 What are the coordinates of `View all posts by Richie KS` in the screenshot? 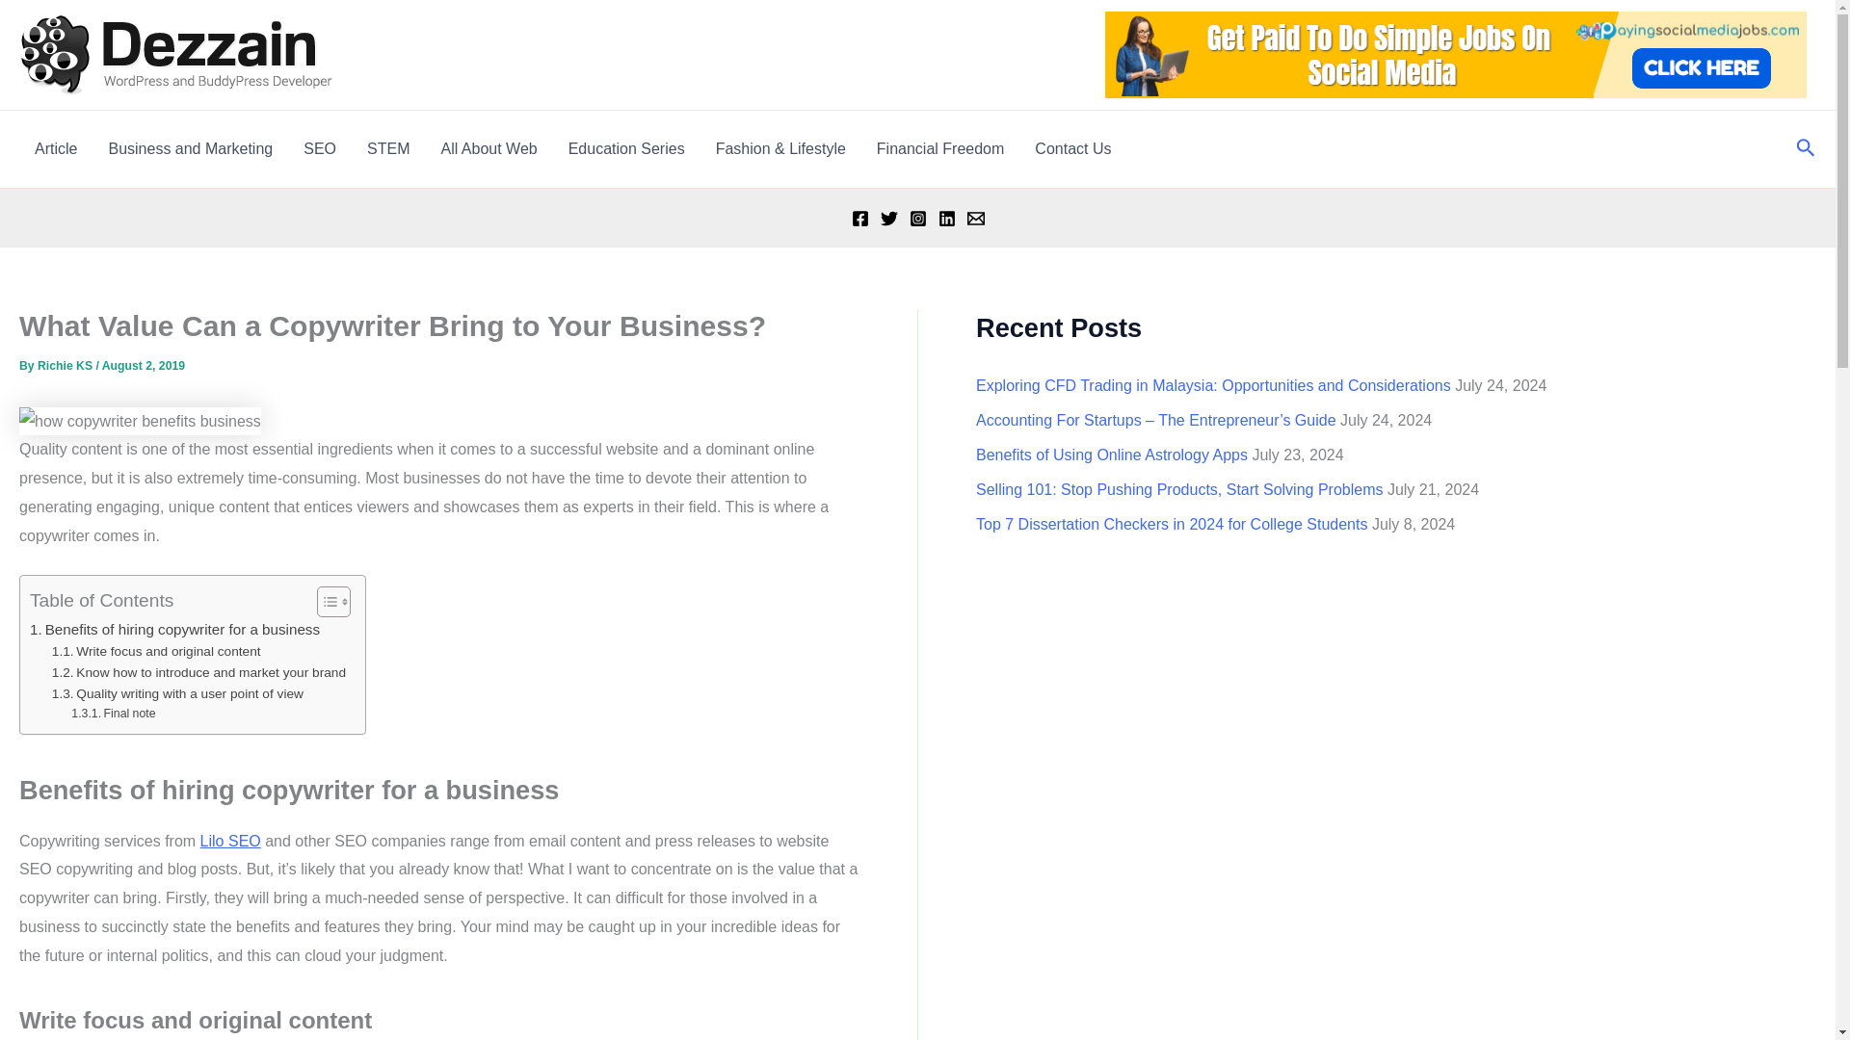 It's located at (66, 365).